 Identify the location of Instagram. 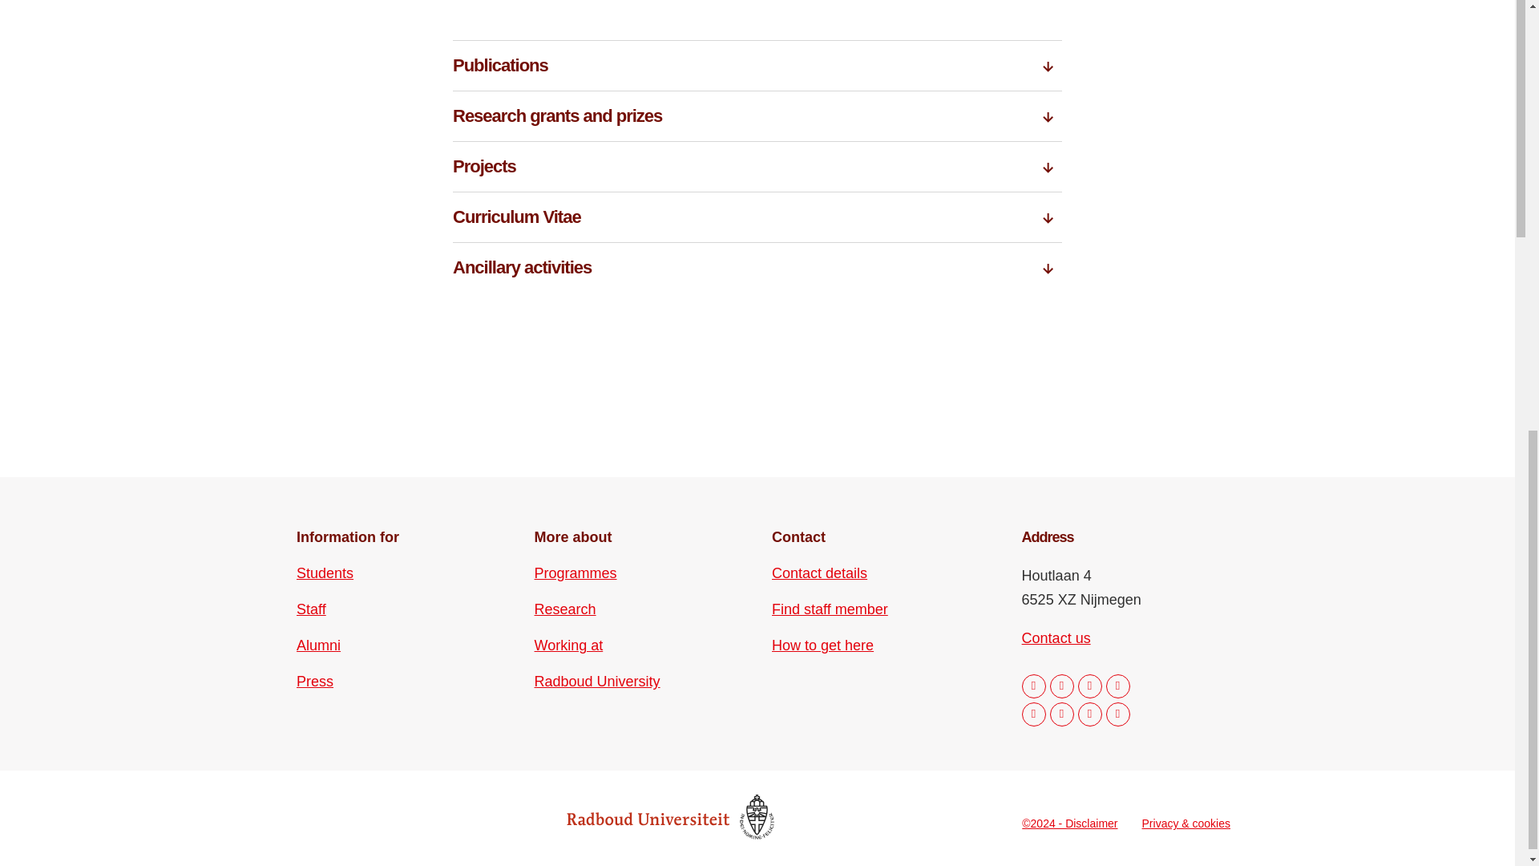
(1061, 686).